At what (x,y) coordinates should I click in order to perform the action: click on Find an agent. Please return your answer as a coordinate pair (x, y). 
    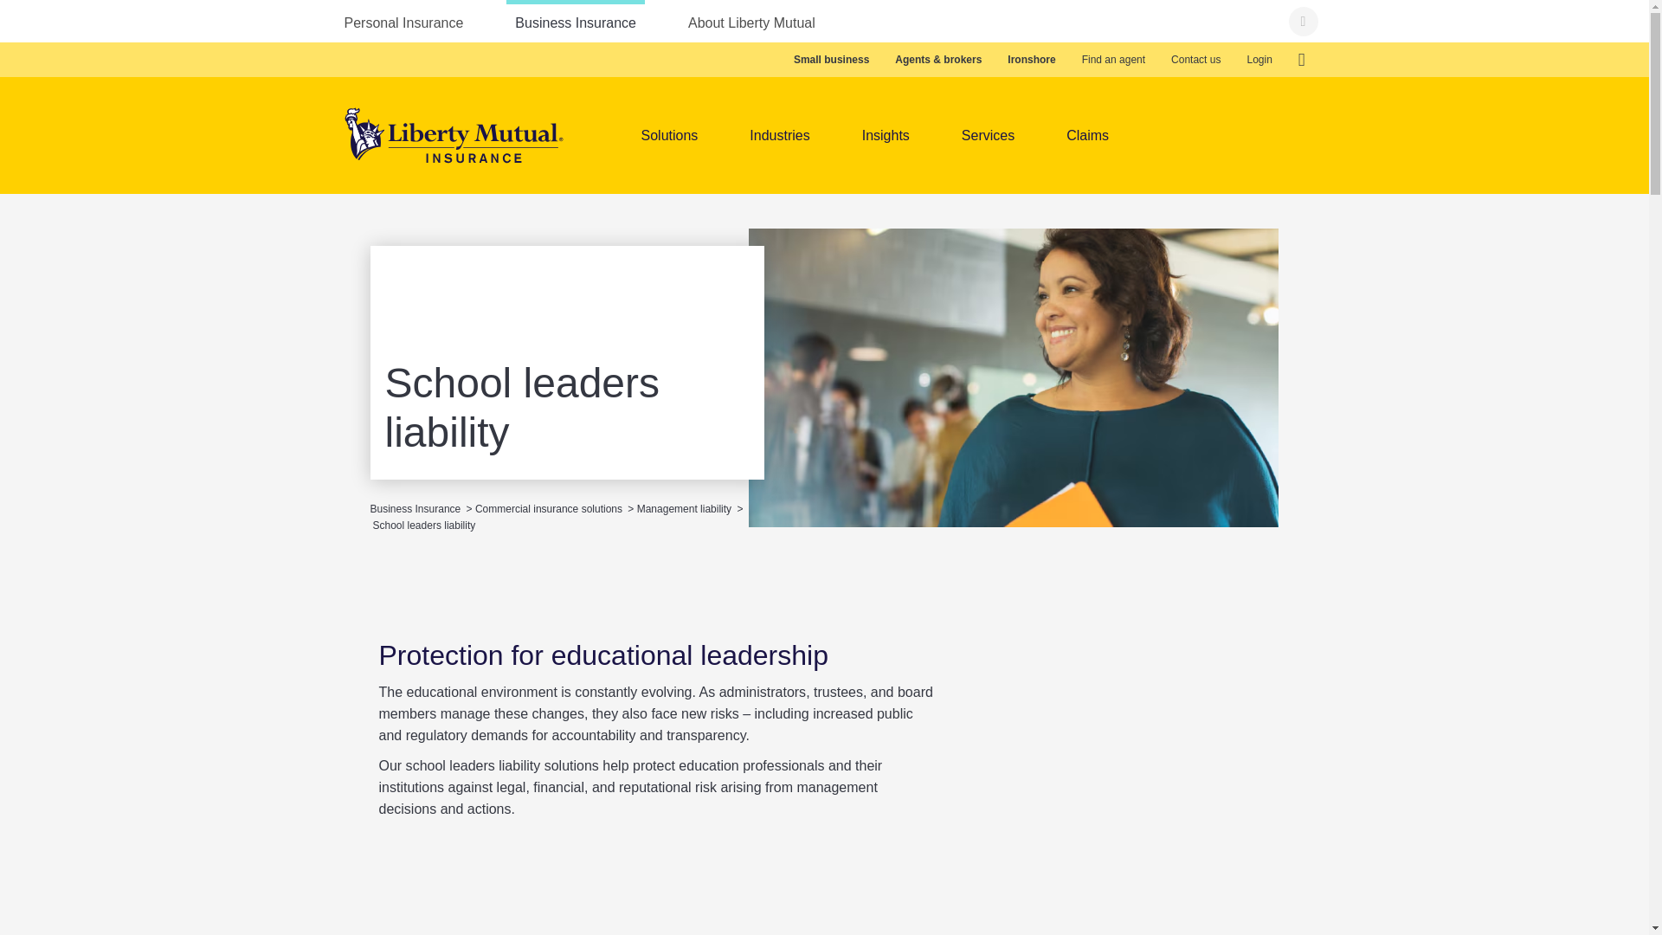
    Looking at the image, I should click on (1113, 59).